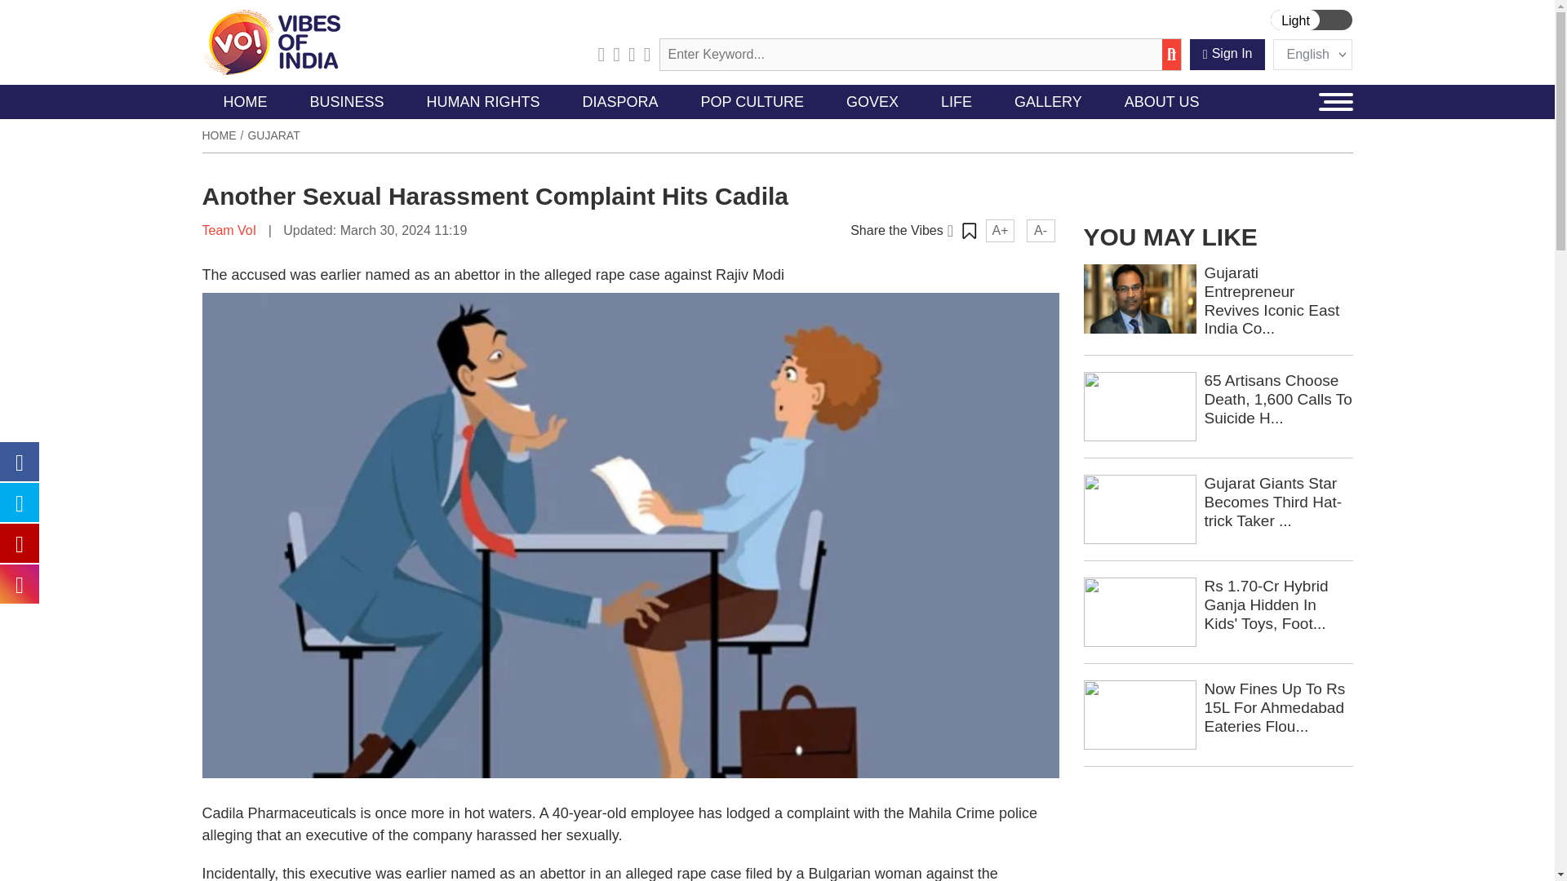 This screenshot has height=881, width=1567. What do you see at coordinates (219, 135) in the screenshot?
I see `Home` at bounding box center [219, 135].